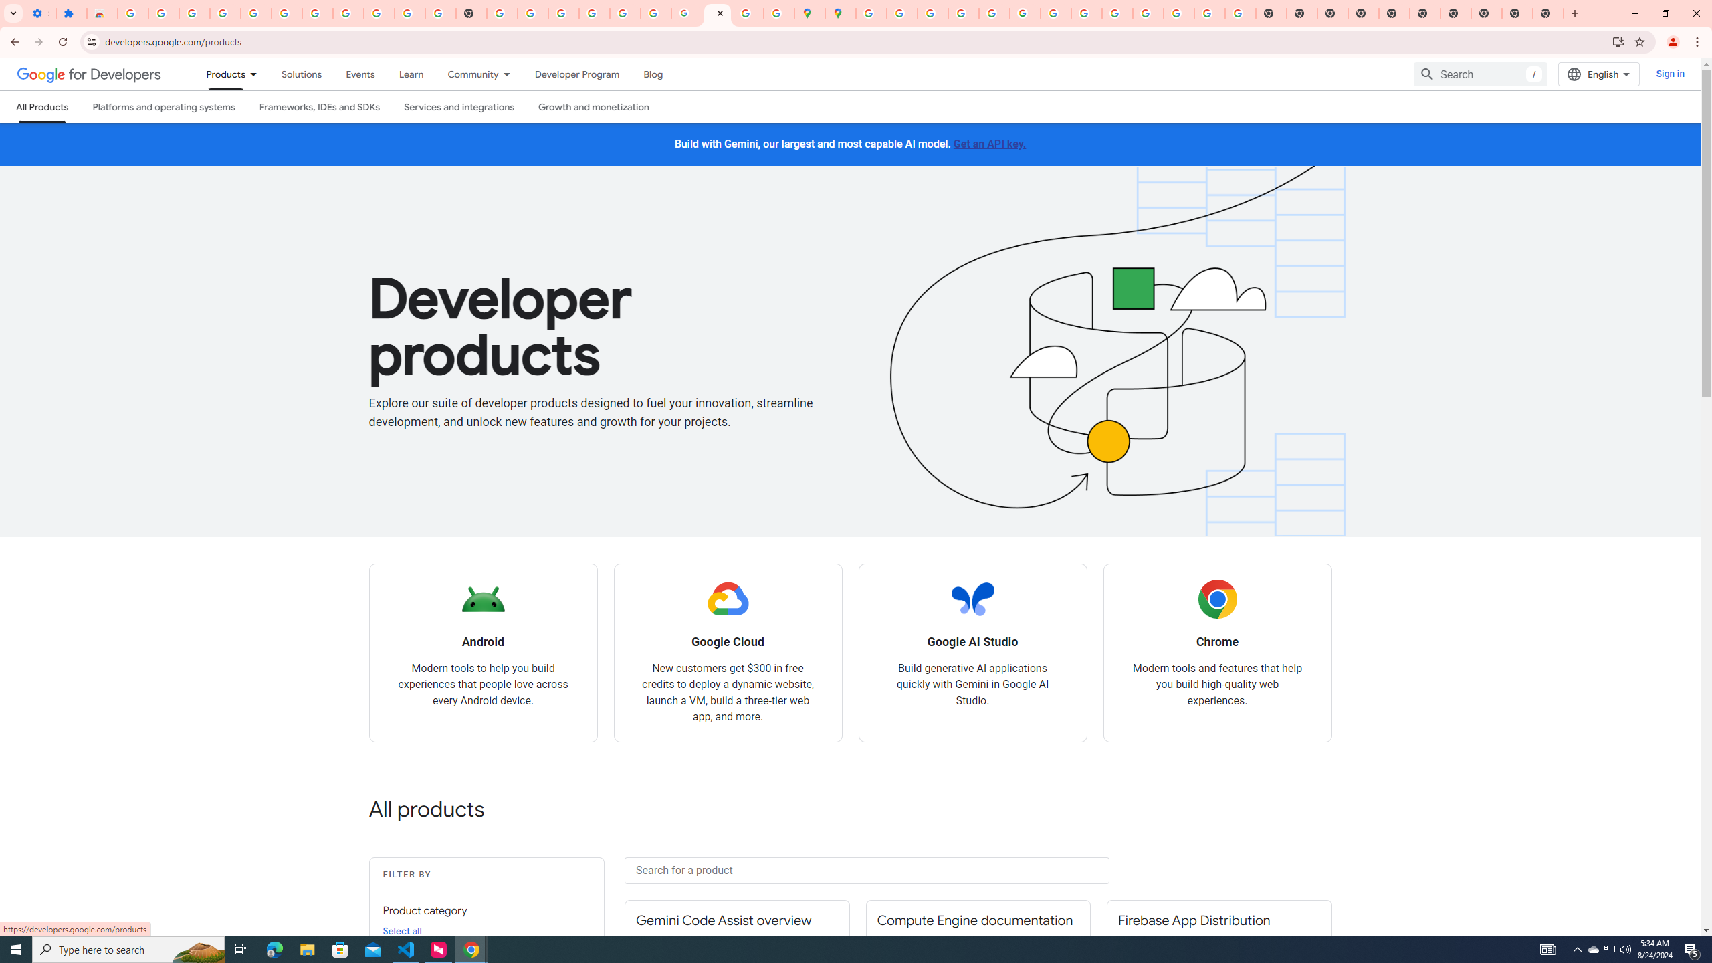  I want to click on Install Google Developers, so click(1618, 41).